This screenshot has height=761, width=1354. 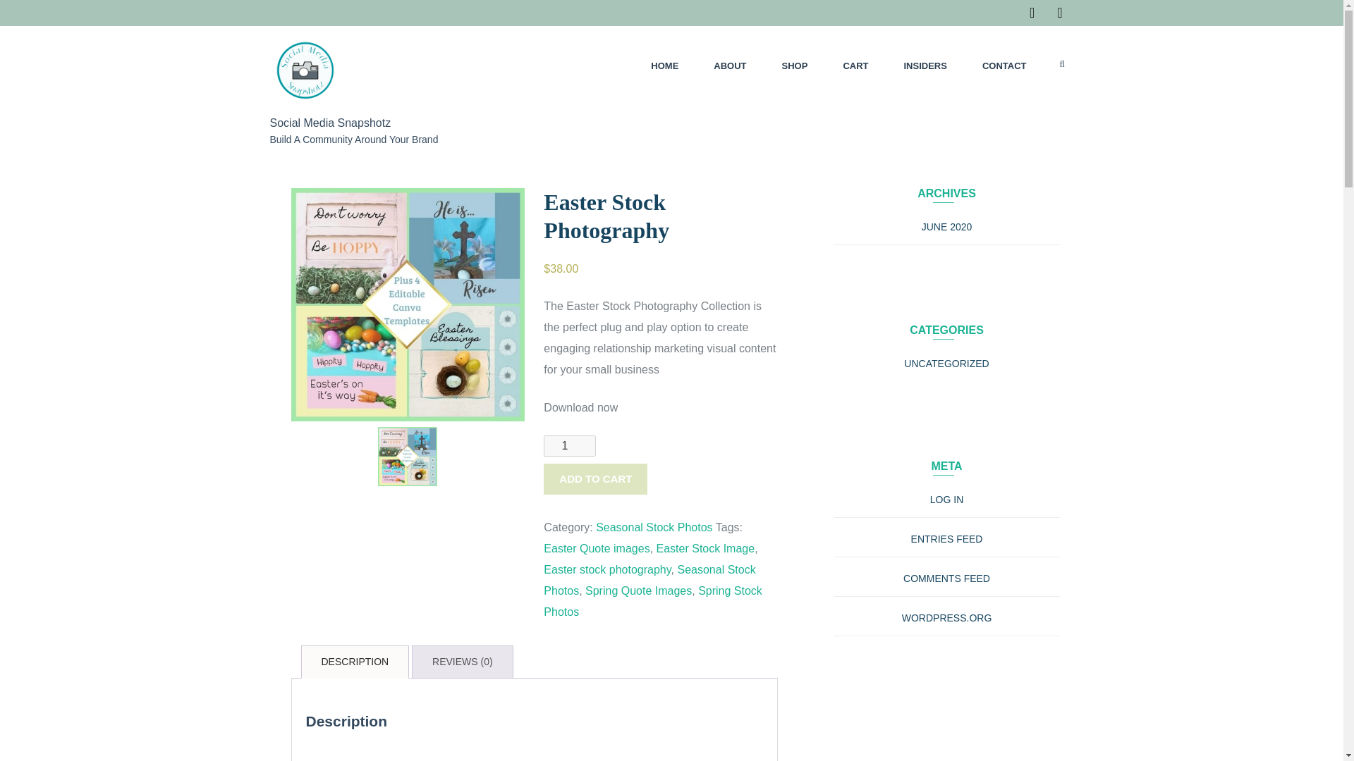 I want to click on facebook, so click(x=1031, y=13).